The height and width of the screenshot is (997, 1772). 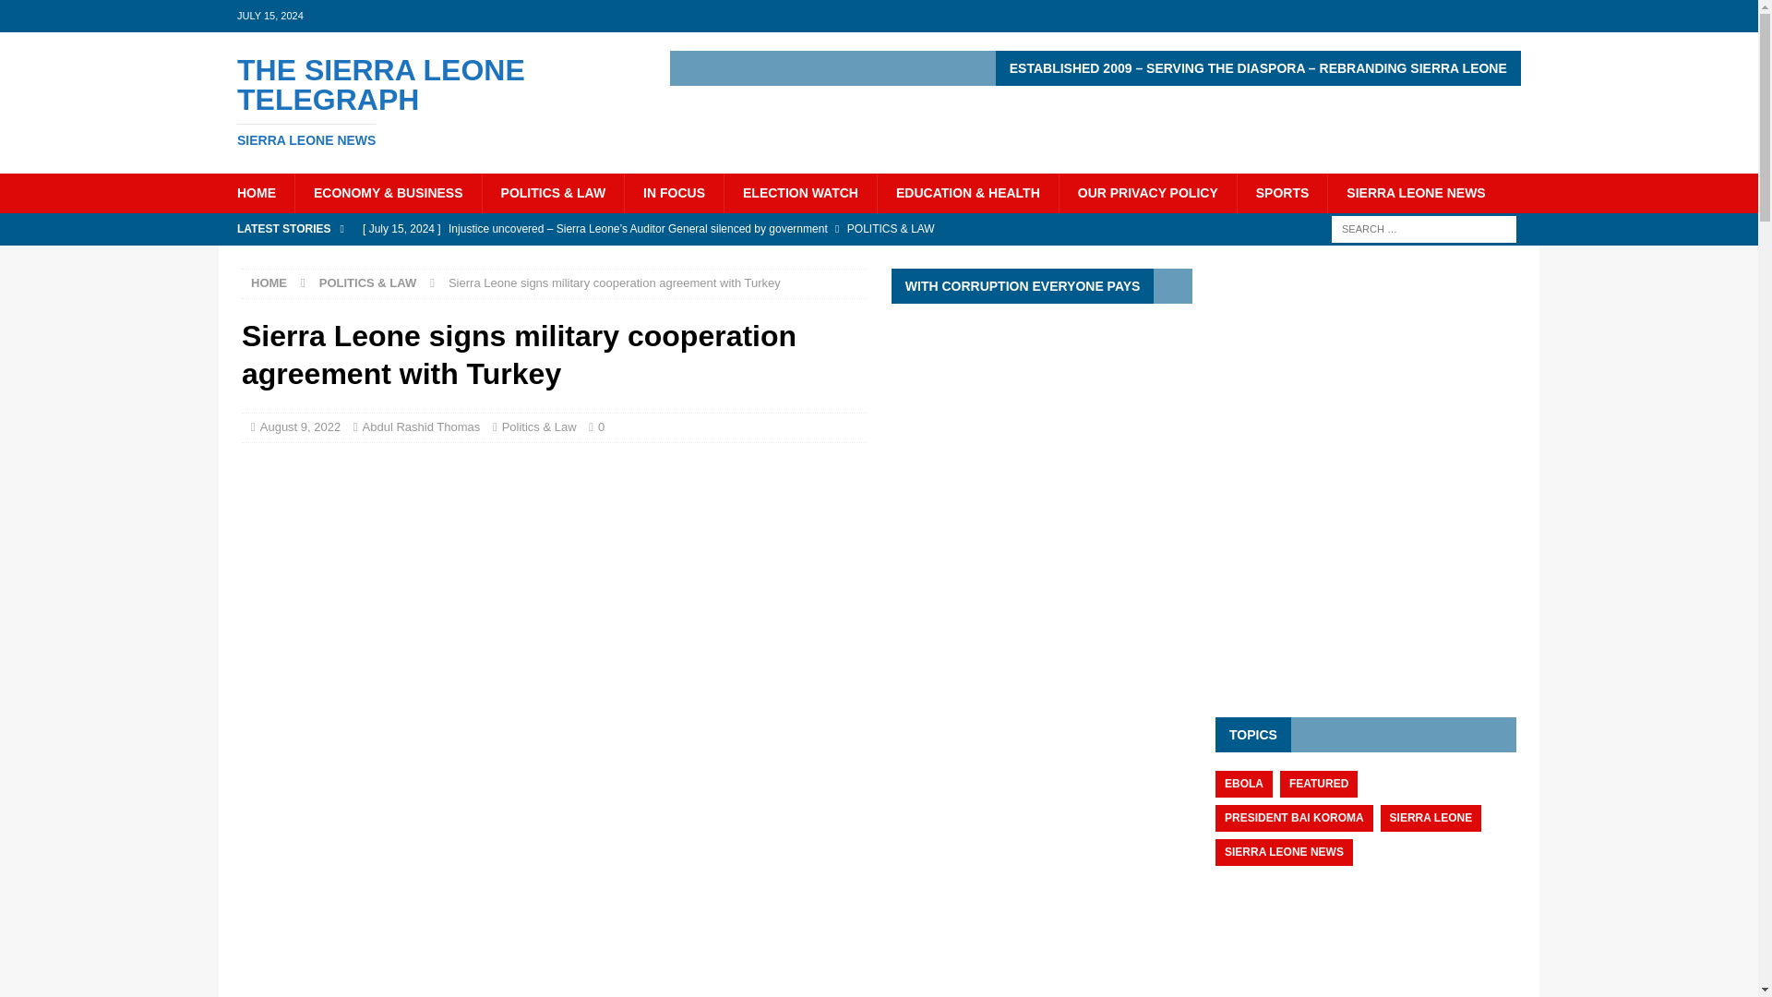 I want to click on 0, so click(x=1415, y=192).